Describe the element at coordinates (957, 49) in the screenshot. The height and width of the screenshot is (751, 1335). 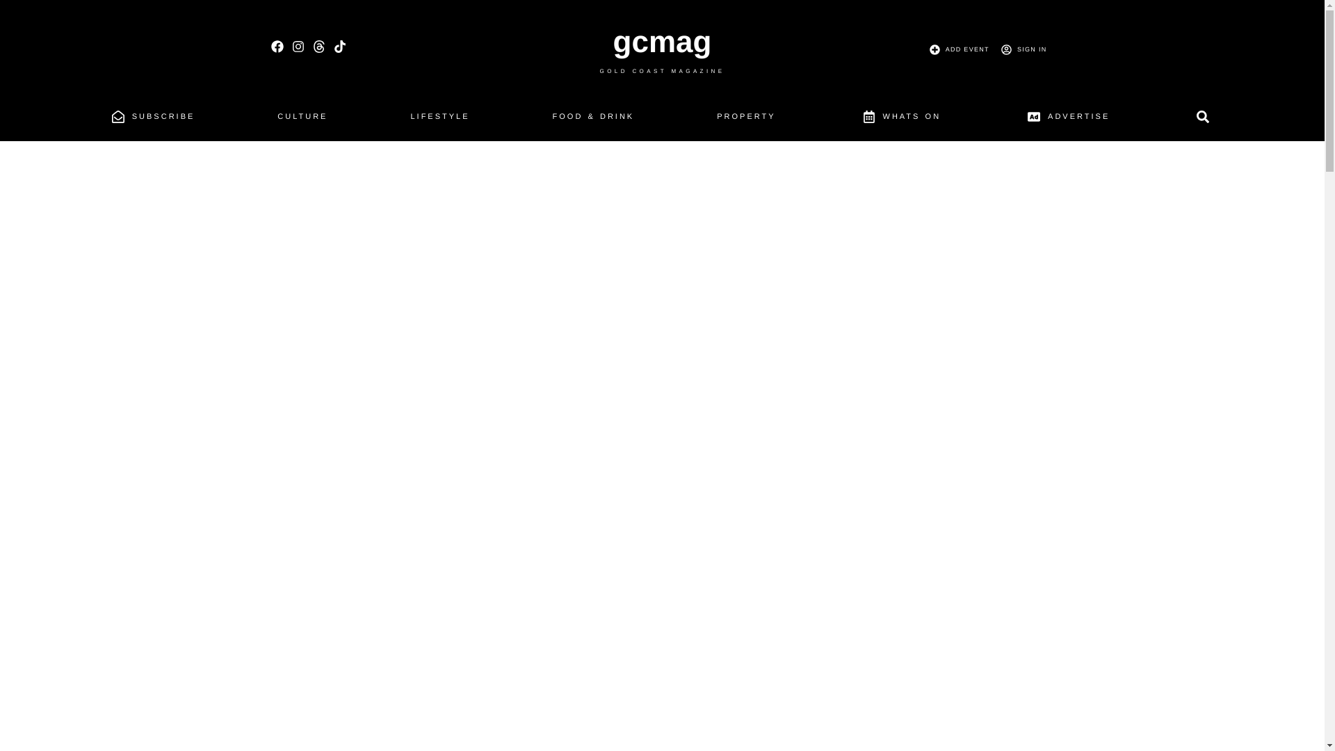
I see `ADD EVENT` at that location.